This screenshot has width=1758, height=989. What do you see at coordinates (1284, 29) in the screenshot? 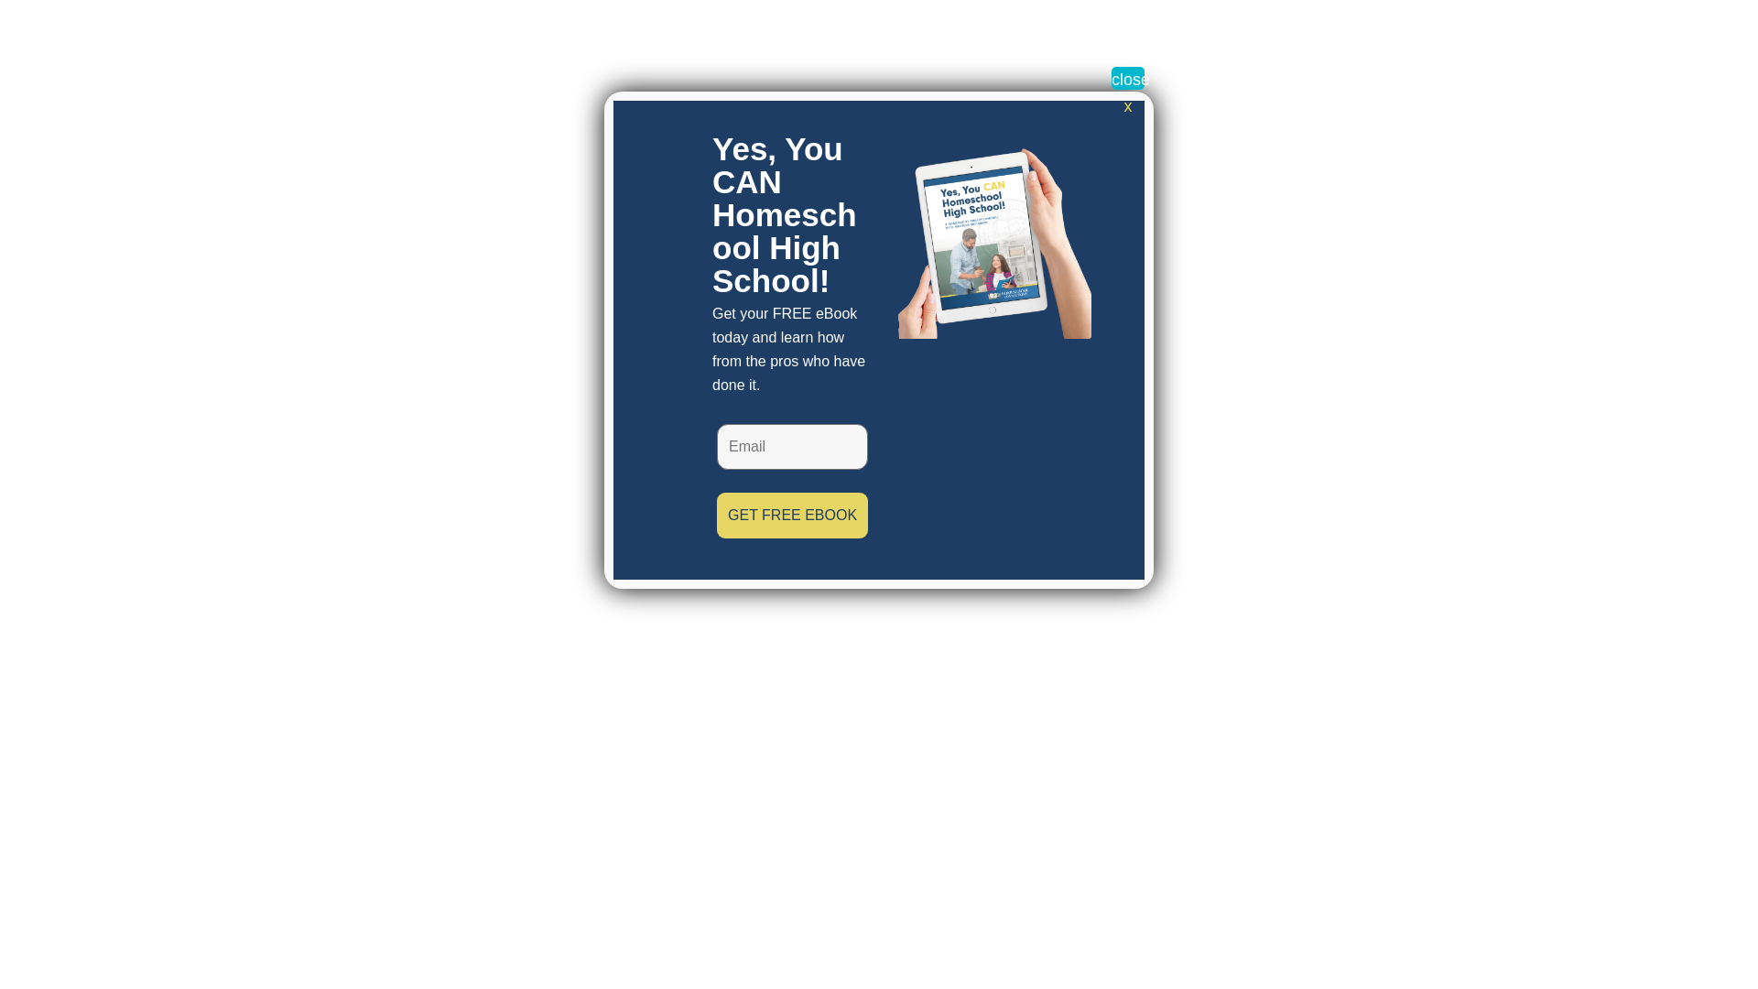
I see `For Parents` at bounding box center [1284, 29].